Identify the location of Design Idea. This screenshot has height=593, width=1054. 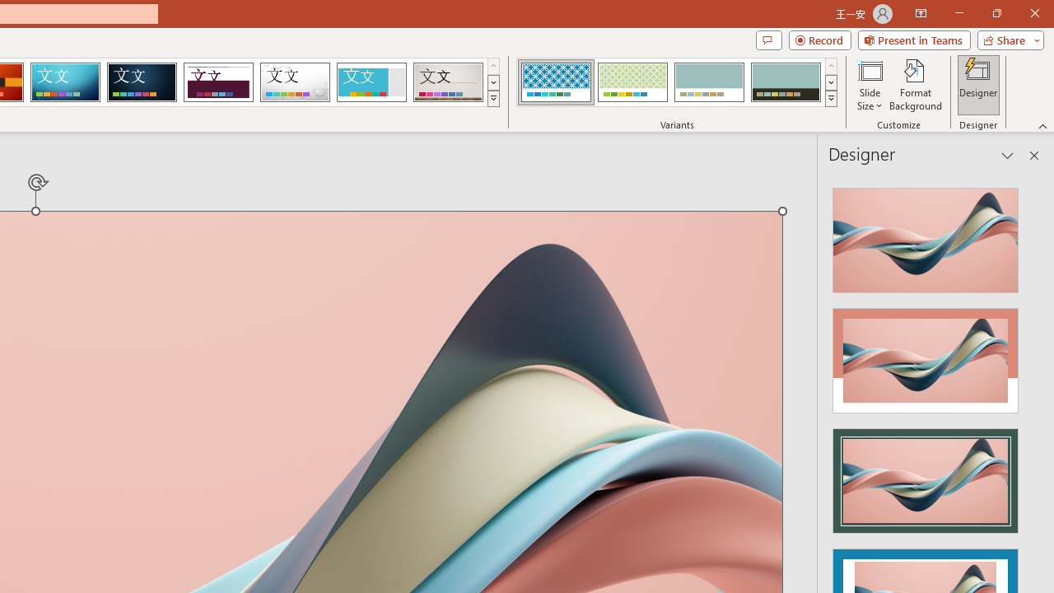
(926, 475).